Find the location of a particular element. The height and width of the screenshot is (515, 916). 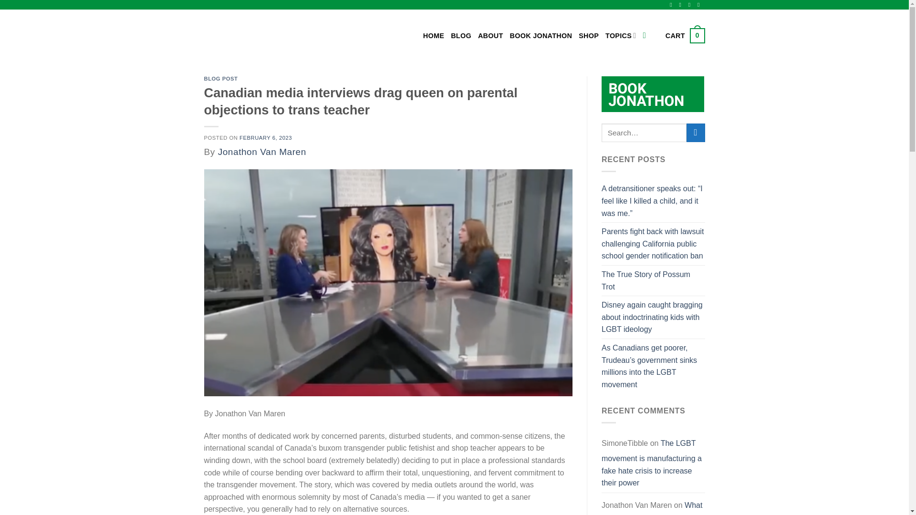

TOPICS is located at coordinates (620, 35).